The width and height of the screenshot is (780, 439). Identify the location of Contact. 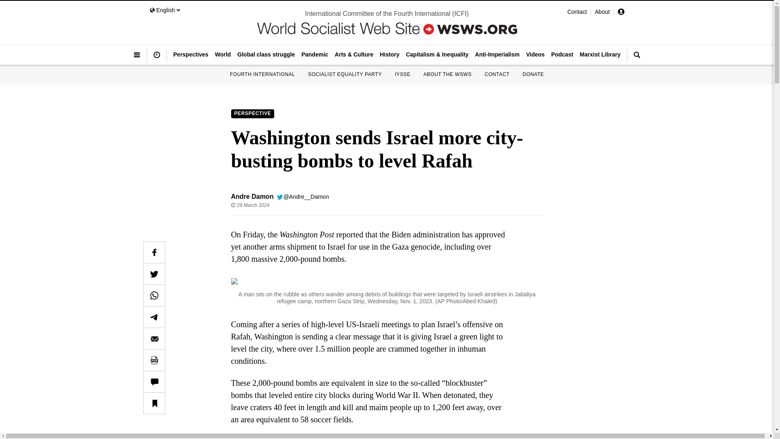
(576, 11).